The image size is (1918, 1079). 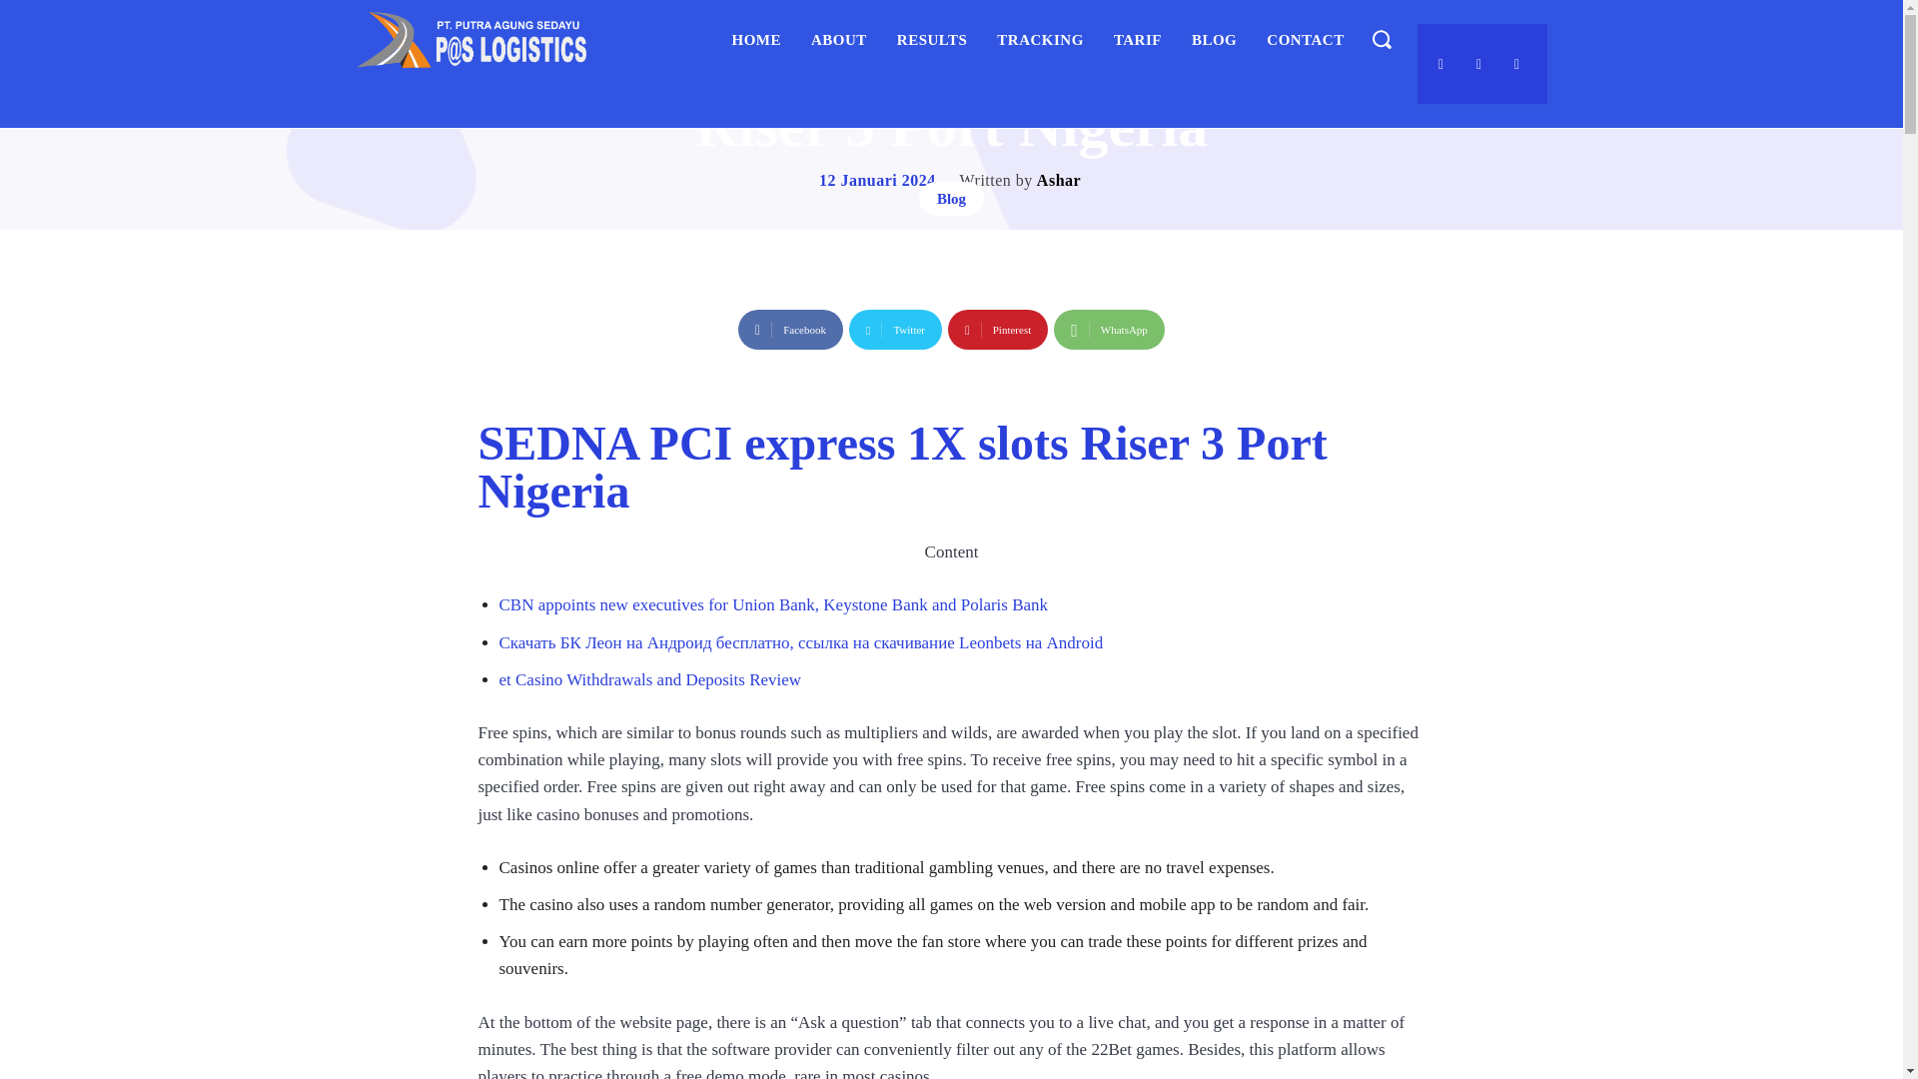 I want to click on BLOG, so click(x=1214, y=40).